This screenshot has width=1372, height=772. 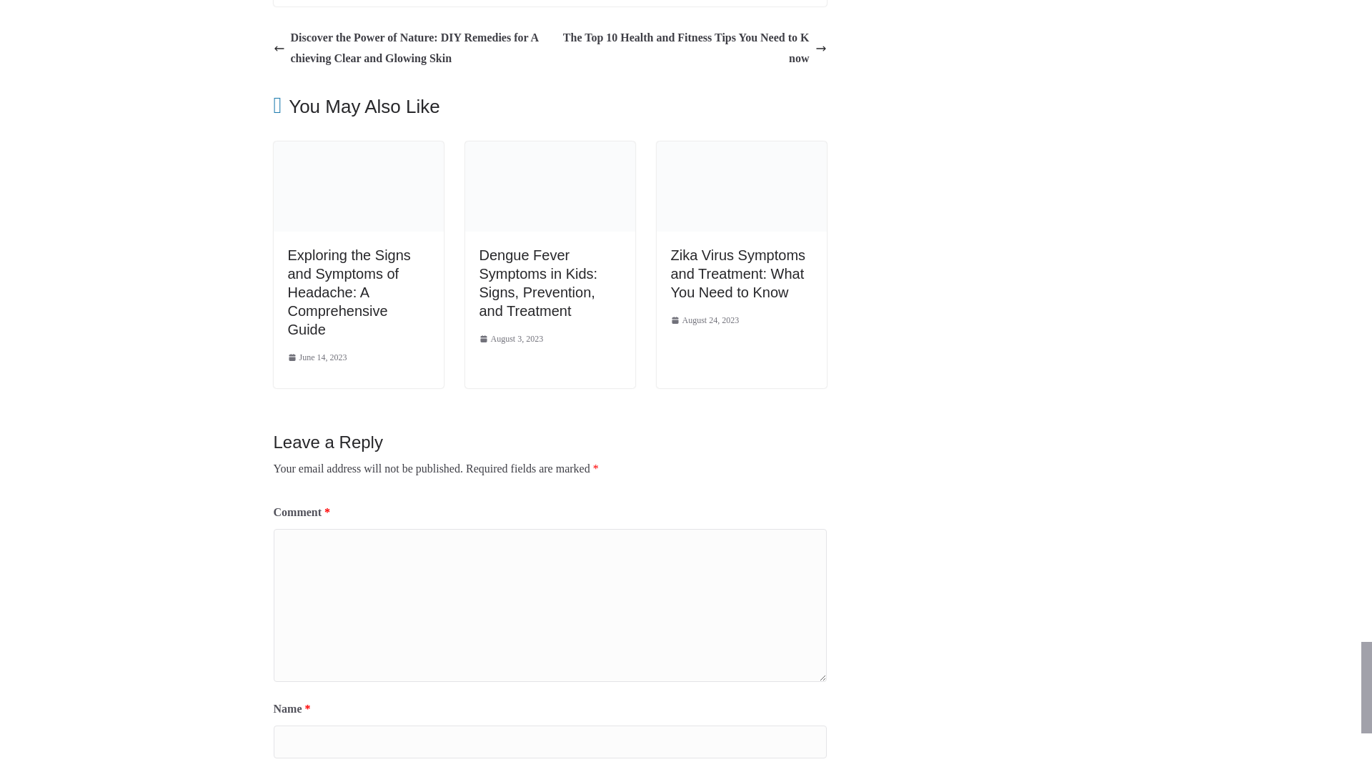 I want to click on The Top 10 Health and Fitness Tips You Need to Know, so click(x=692, y=49).